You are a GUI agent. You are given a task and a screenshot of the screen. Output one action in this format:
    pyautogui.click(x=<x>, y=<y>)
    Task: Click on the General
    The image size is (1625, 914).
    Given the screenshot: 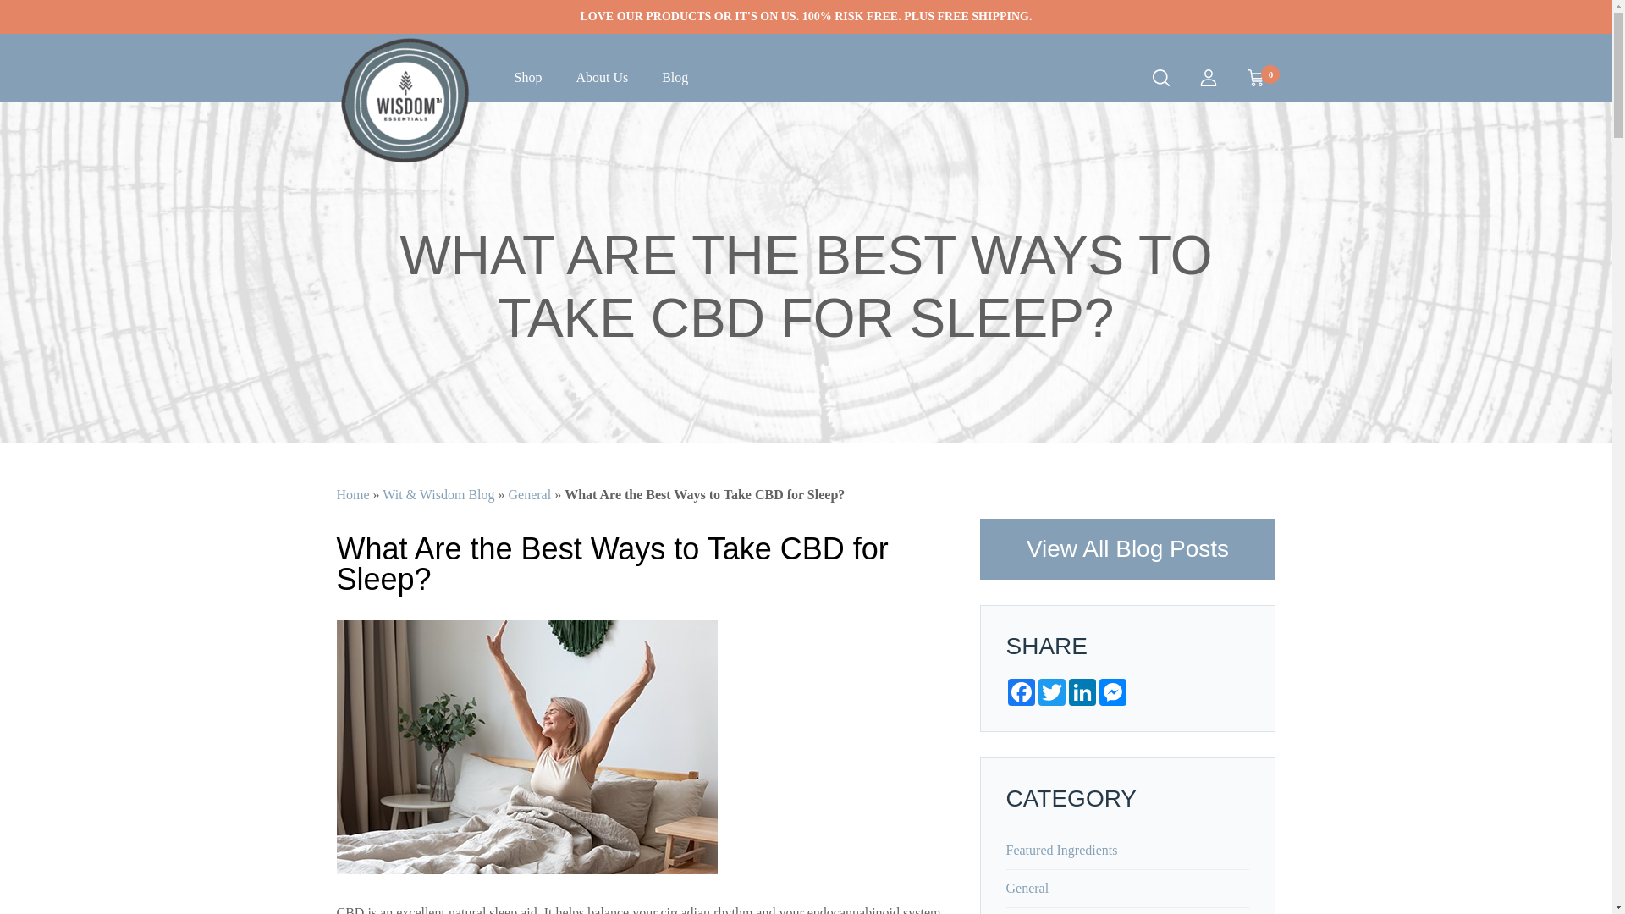 What is the action you would take?
    pyautogui.click(x=530, y=494)
    